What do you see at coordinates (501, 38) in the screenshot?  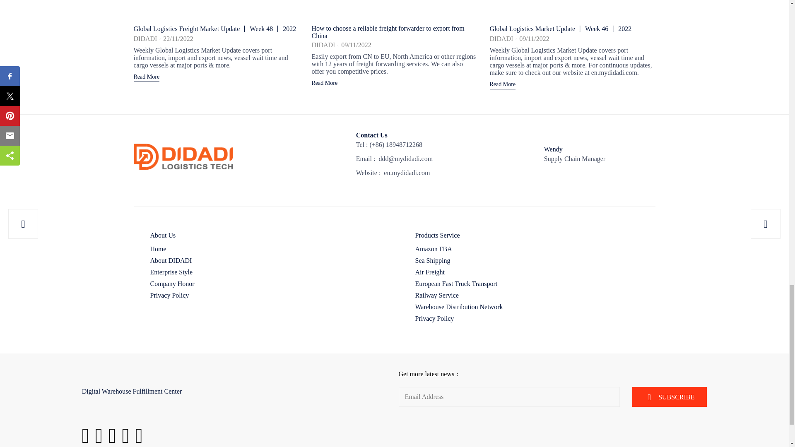 I see `Posts by didadi` at bounding box center [501, 38].